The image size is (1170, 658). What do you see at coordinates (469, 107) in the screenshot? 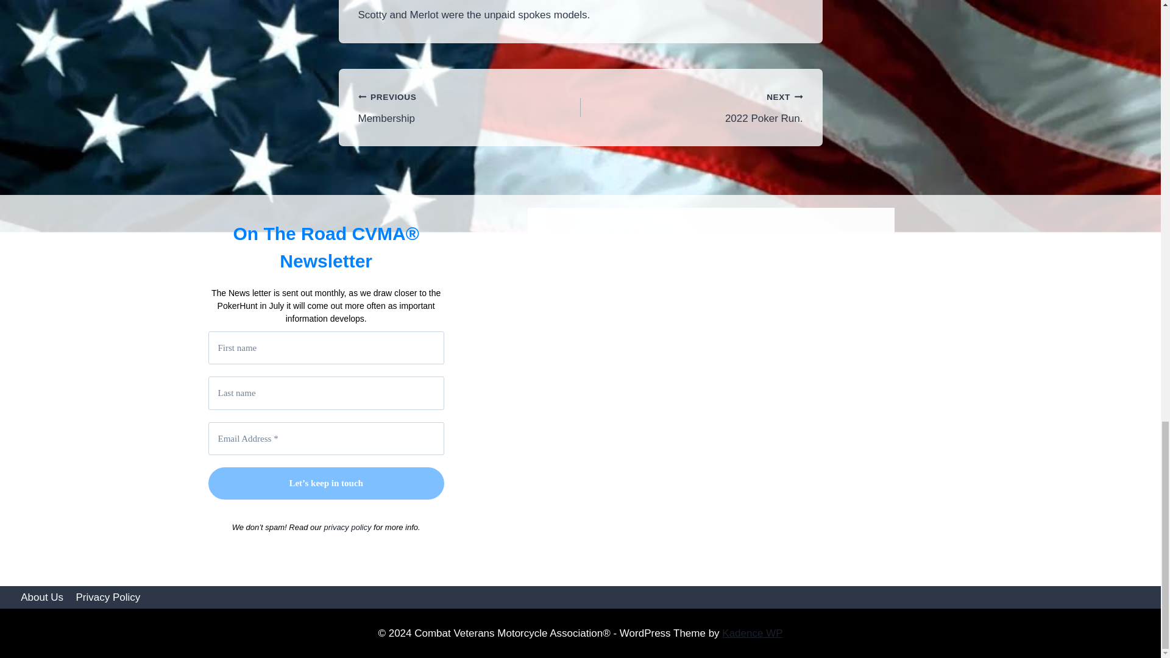
I see `Privacy Policy` at bounding box center [469, 107].